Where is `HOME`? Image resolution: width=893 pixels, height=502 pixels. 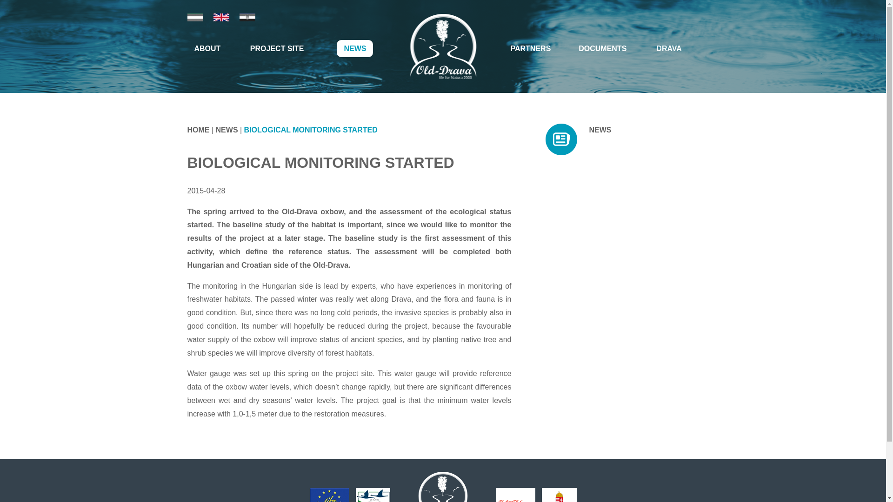 HOME is located at coordinates (198, 130).